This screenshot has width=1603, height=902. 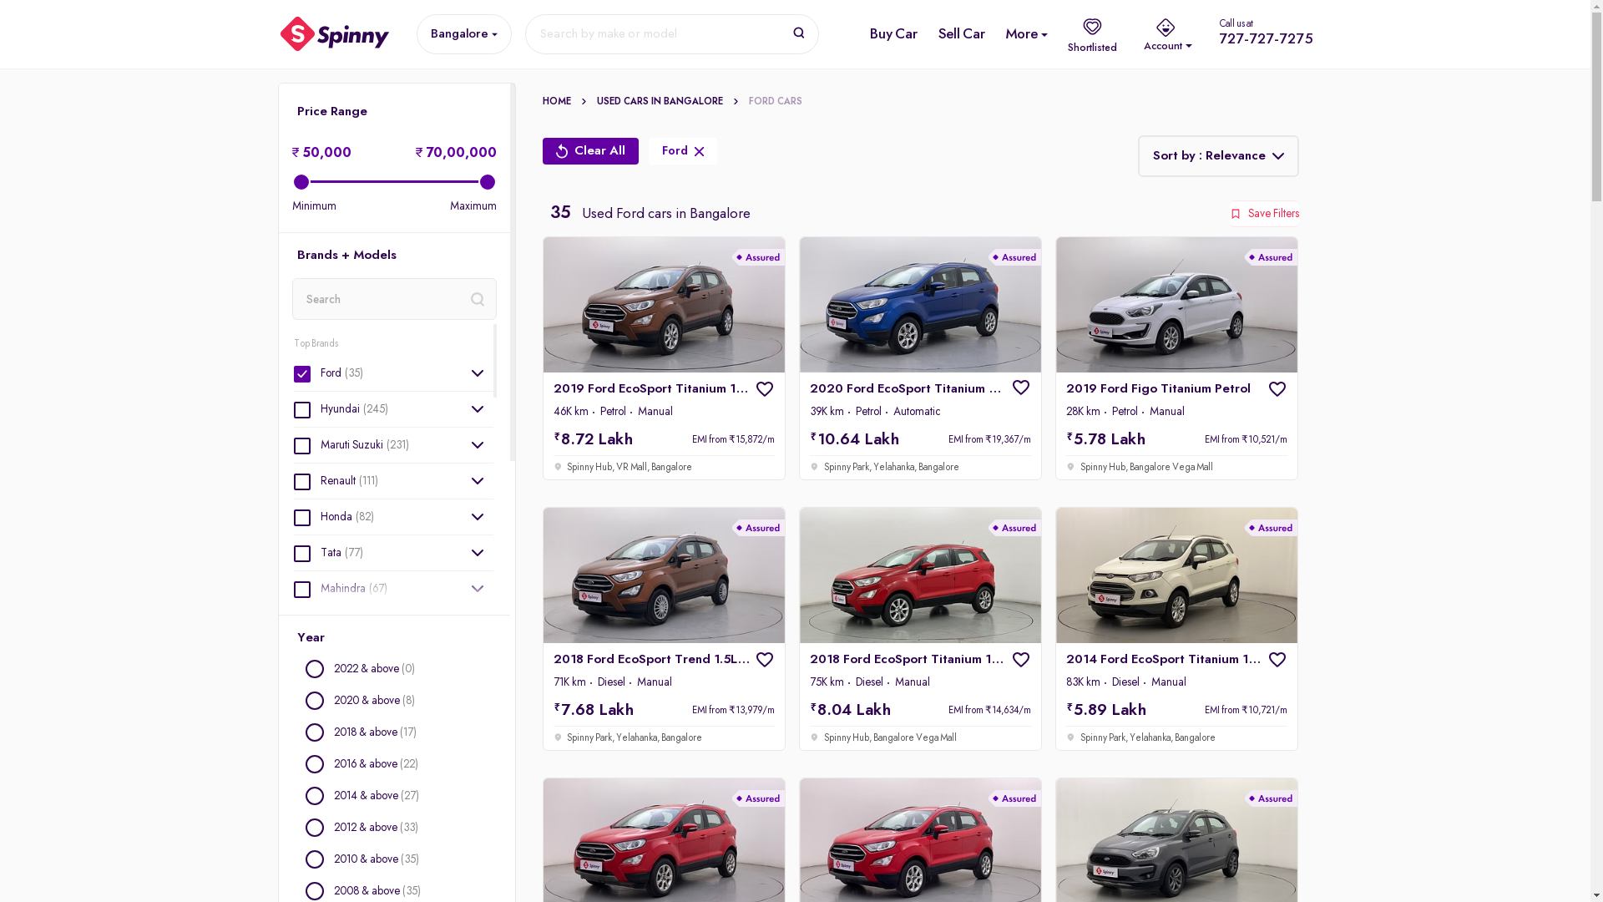 I want to click on Year, so click(x=394, y=638).